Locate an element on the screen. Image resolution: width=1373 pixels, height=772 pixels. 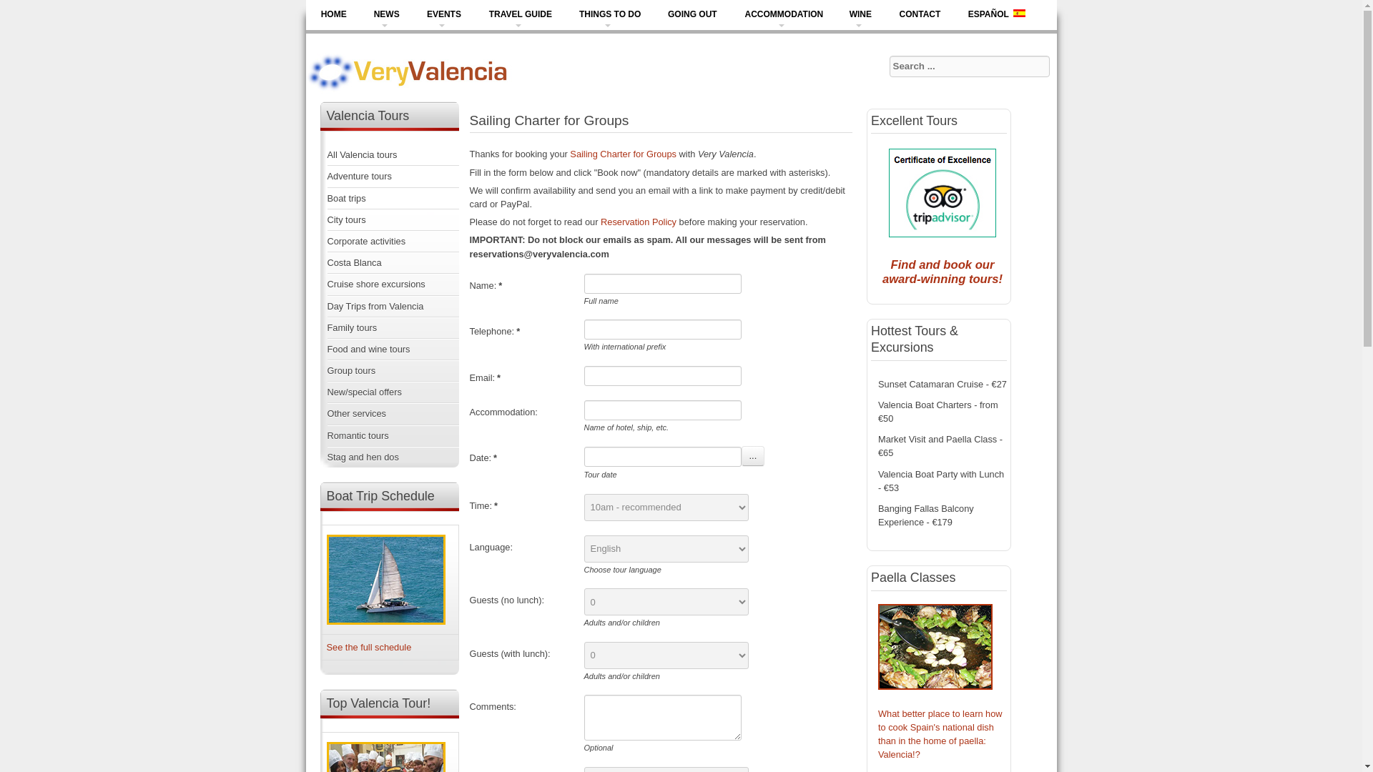
See our reviews on Trip Advisor is located at coordinates (943, 237).